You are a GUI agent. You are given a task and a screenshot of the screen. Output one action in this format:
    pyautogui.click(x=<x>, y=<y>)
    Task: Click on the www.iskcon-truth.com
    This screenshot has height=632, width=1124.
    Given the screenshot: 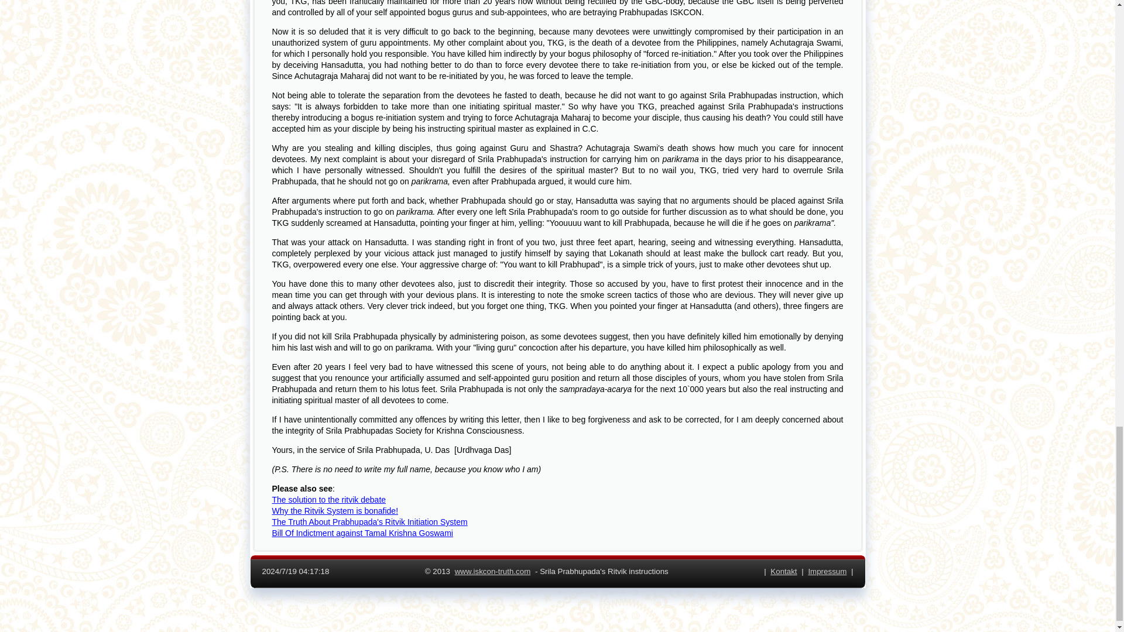 What is the action you would take?
    pyautogui.click(x=493, y=572)
    